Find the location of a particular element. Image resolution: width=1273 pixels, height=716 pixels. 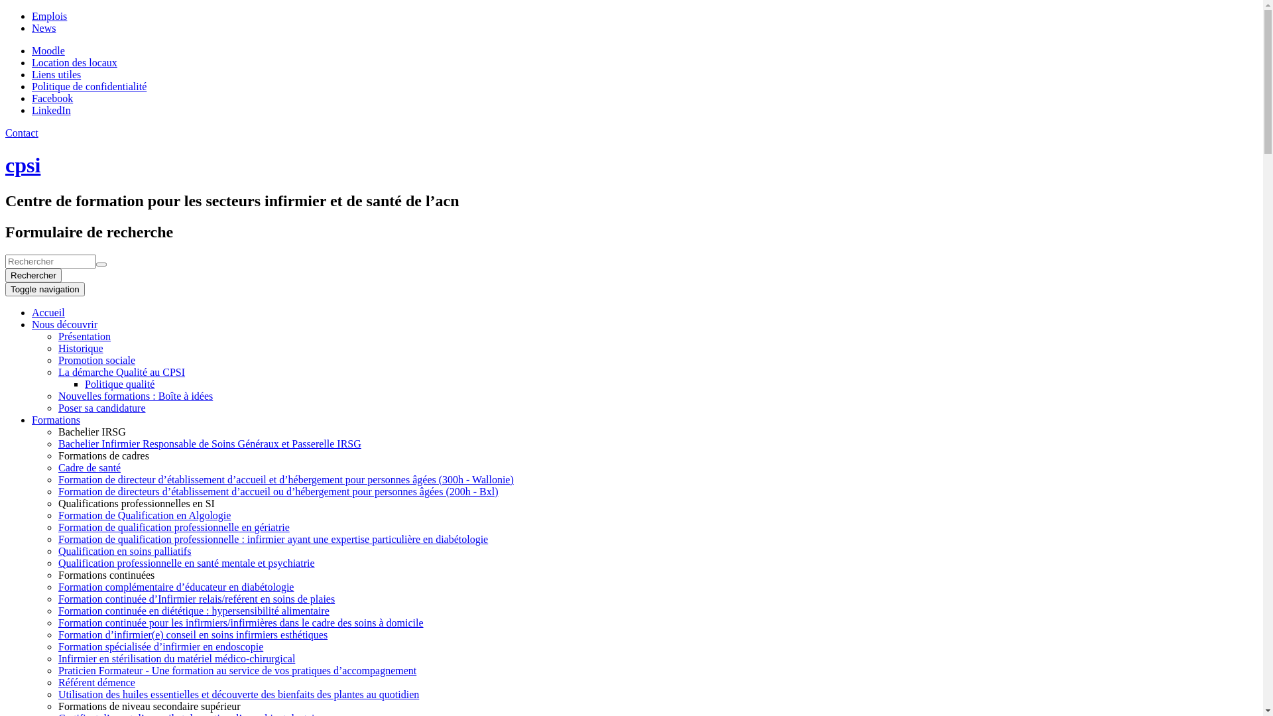

Moodle is located at coordinates (48, 50).